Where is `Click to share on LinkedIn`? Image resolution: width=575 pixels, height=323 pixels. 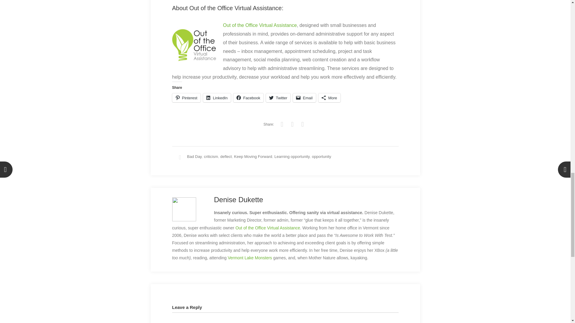 Click to share on LinkedIn is located at coordinates (217, 98).